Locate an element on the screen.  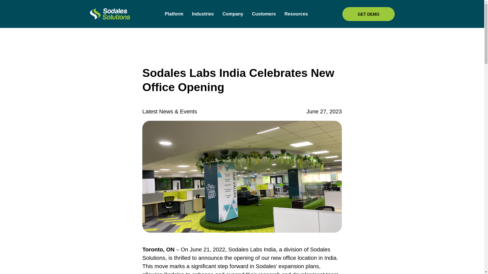
GET DEMO is located at coordinates (368, 14).